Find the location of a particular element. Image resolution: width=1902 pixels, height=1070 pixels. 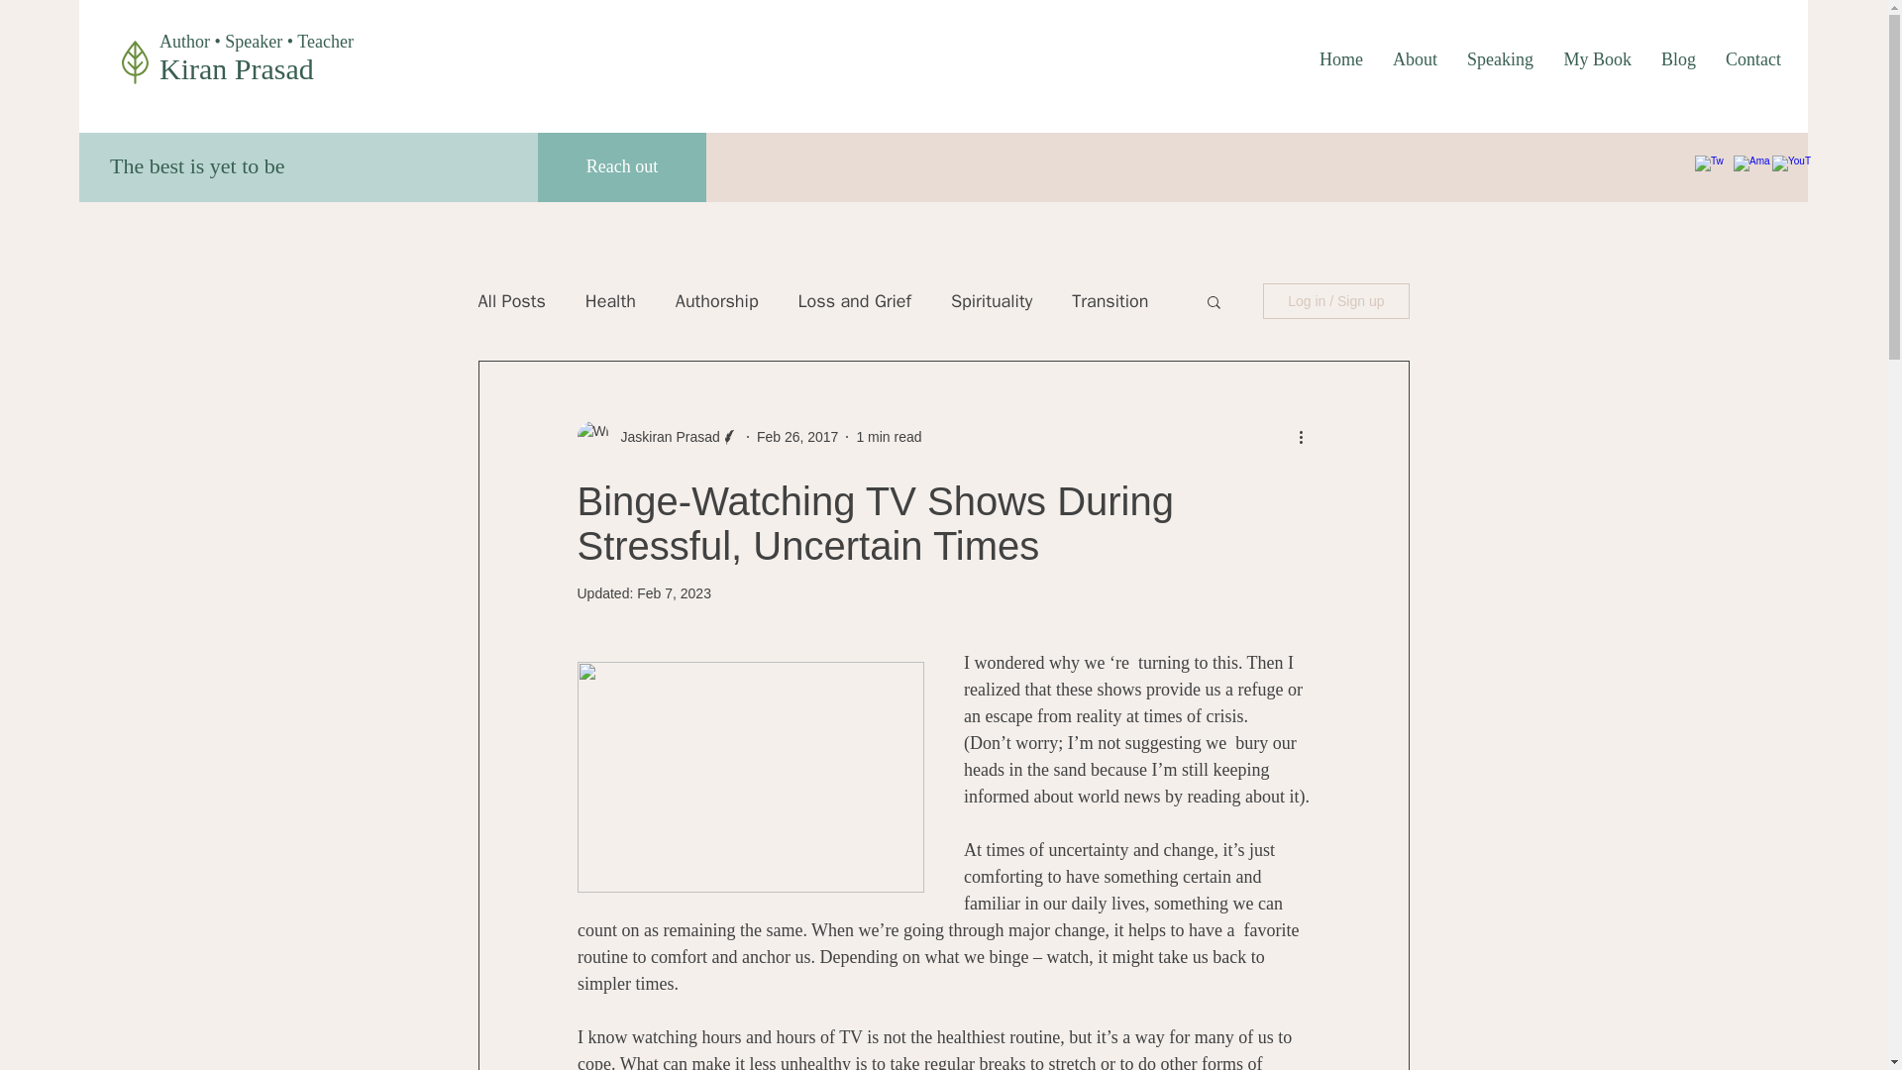

Blog is located at coordinates (1678, 59).